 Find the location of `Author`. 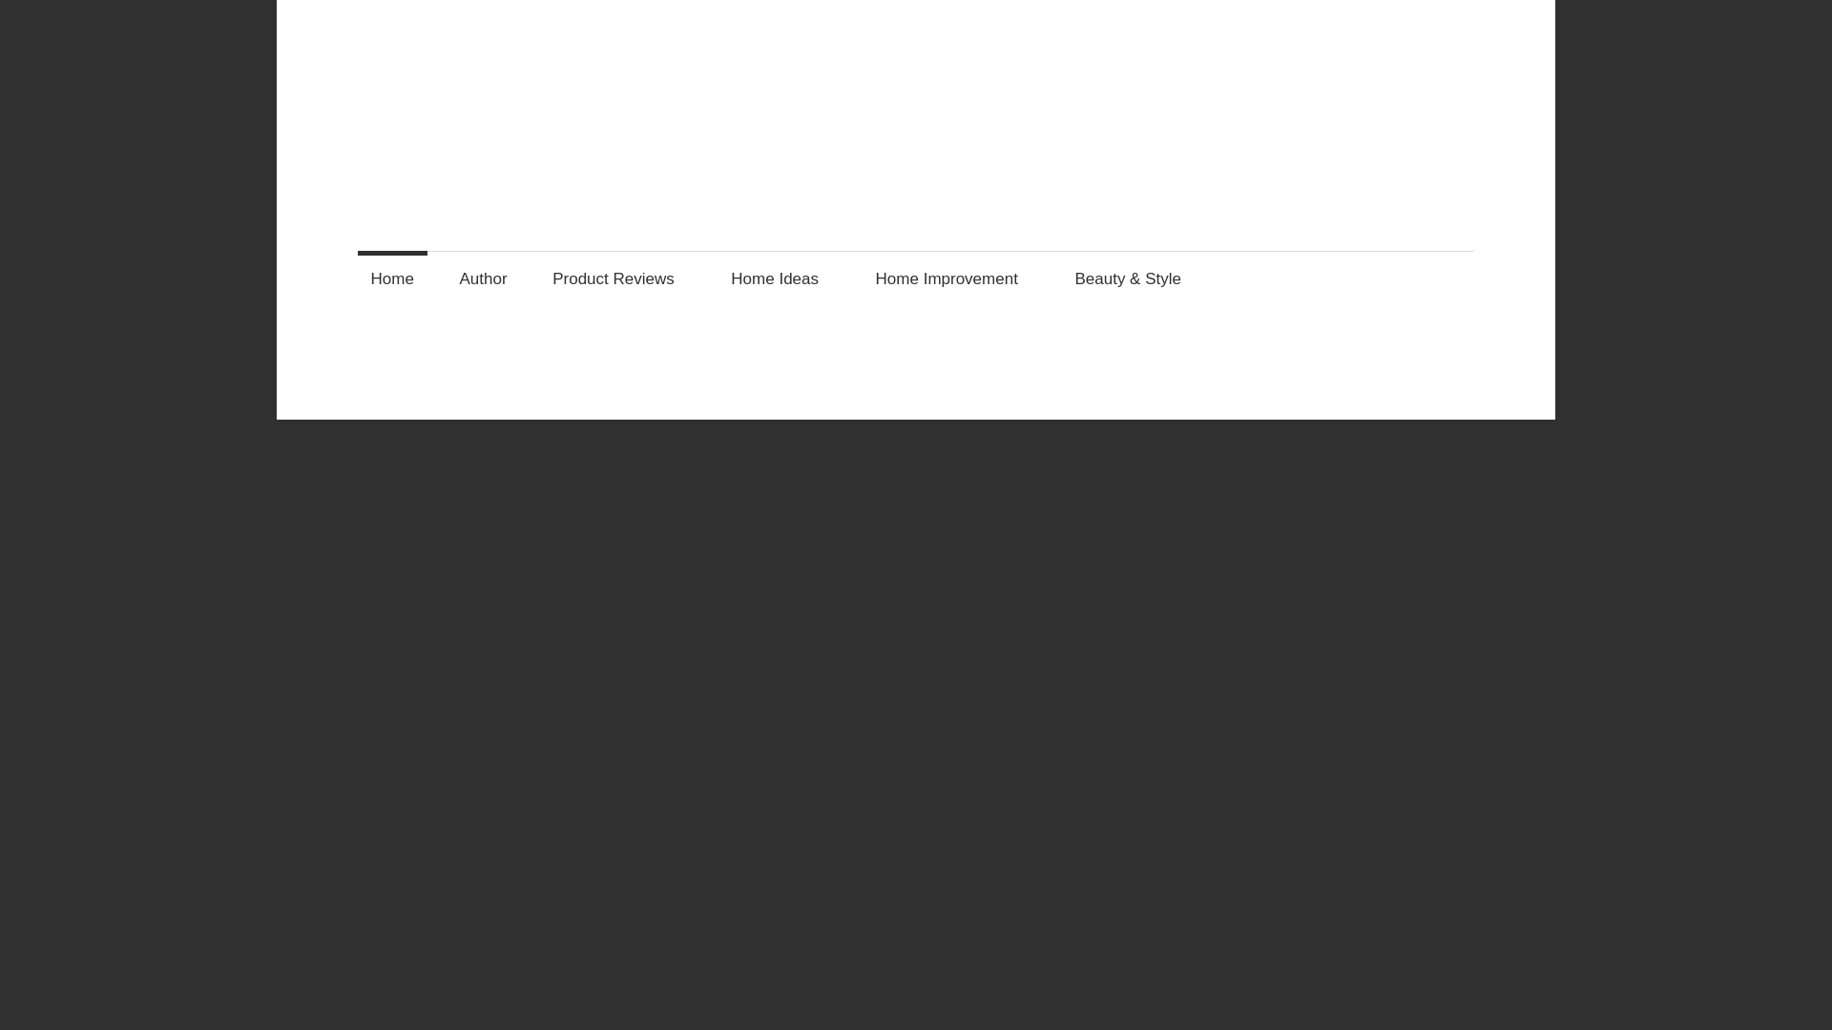

Author is located at coordinates (483, 278).